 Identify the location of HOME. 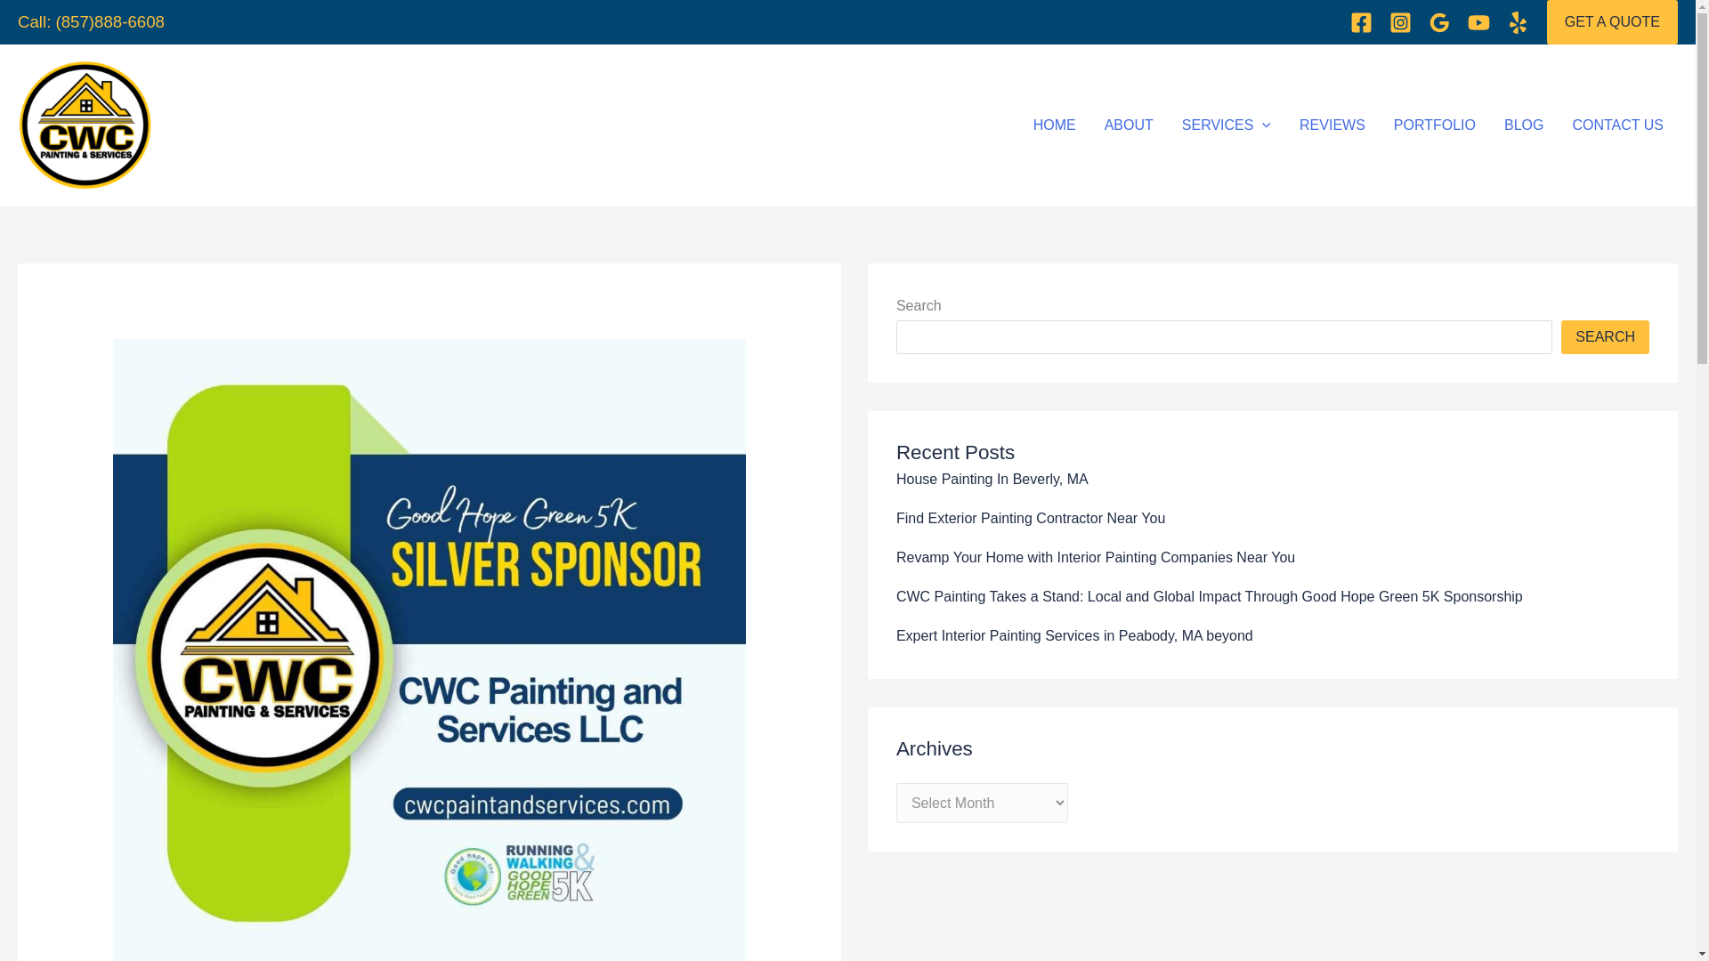
(1054, 125).